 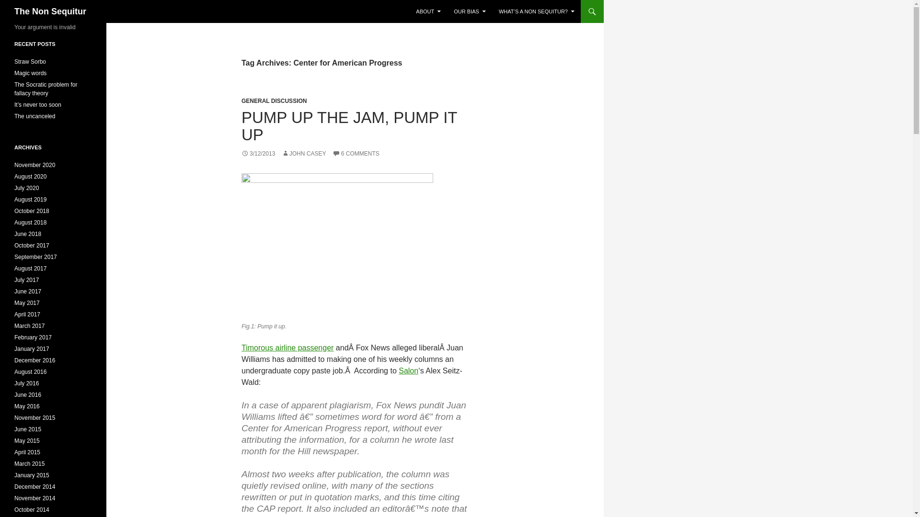 I want to click on August 2018, so click(x=31, y=222).